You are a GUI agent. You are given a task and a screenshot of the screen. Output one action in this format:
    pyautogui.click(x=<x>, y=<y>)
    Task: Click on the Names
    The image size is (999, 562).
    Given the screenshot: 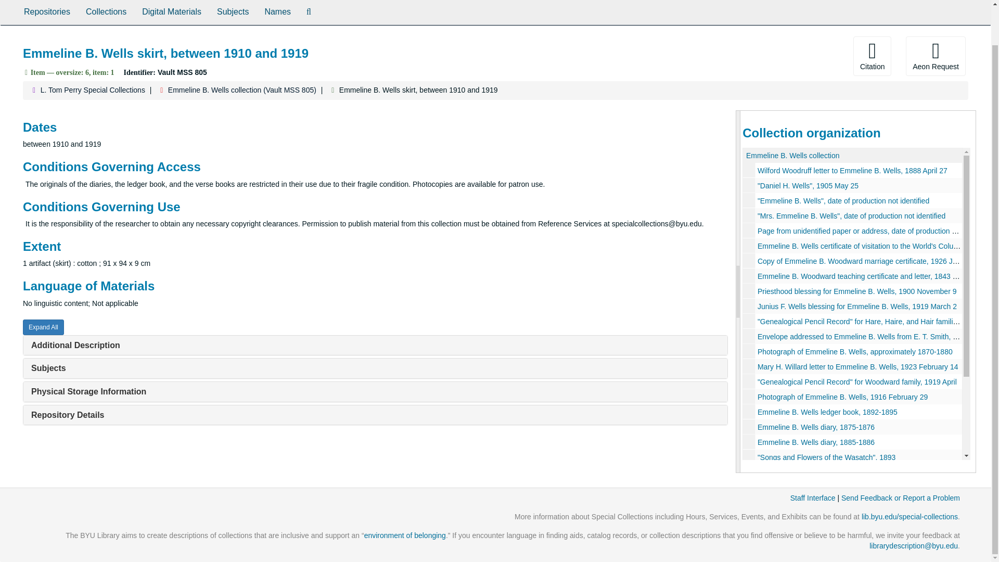 What is the action you would take?
    pyautogui.click(x=278, y=12)
    